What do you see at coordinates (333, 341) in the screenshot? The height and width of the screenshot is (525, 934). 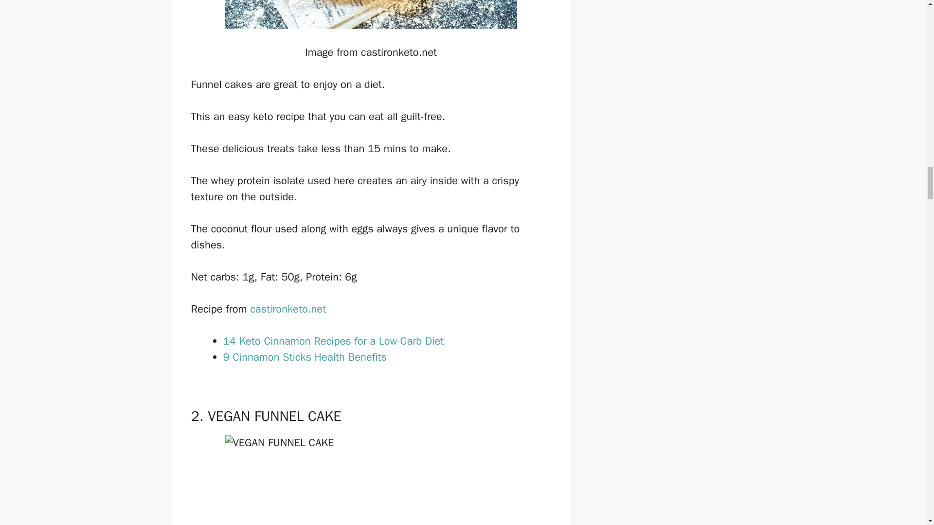 I see `14 Keto Cinnamon Recipes for a Low-Carb Diet` at bounding box center [333, 341].